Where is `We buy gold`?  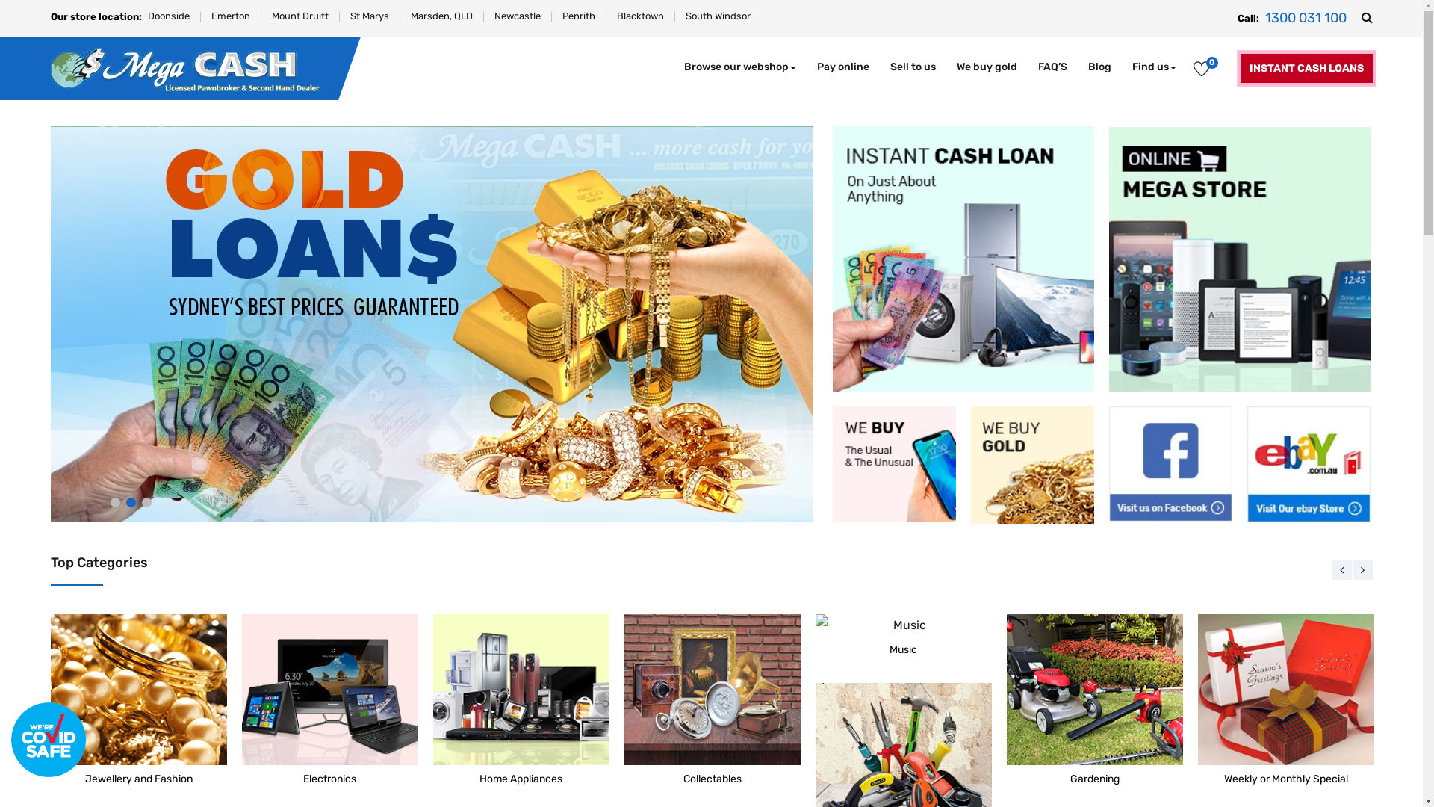 We buy gold is located at coordinates (986, 67).